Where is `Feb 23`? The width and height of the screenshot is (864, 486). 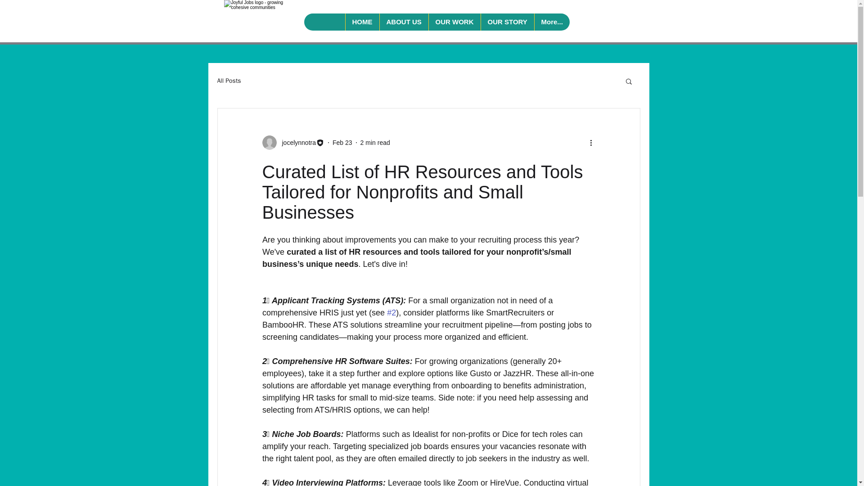
Feb 23 is located at coordinates (342, 142).